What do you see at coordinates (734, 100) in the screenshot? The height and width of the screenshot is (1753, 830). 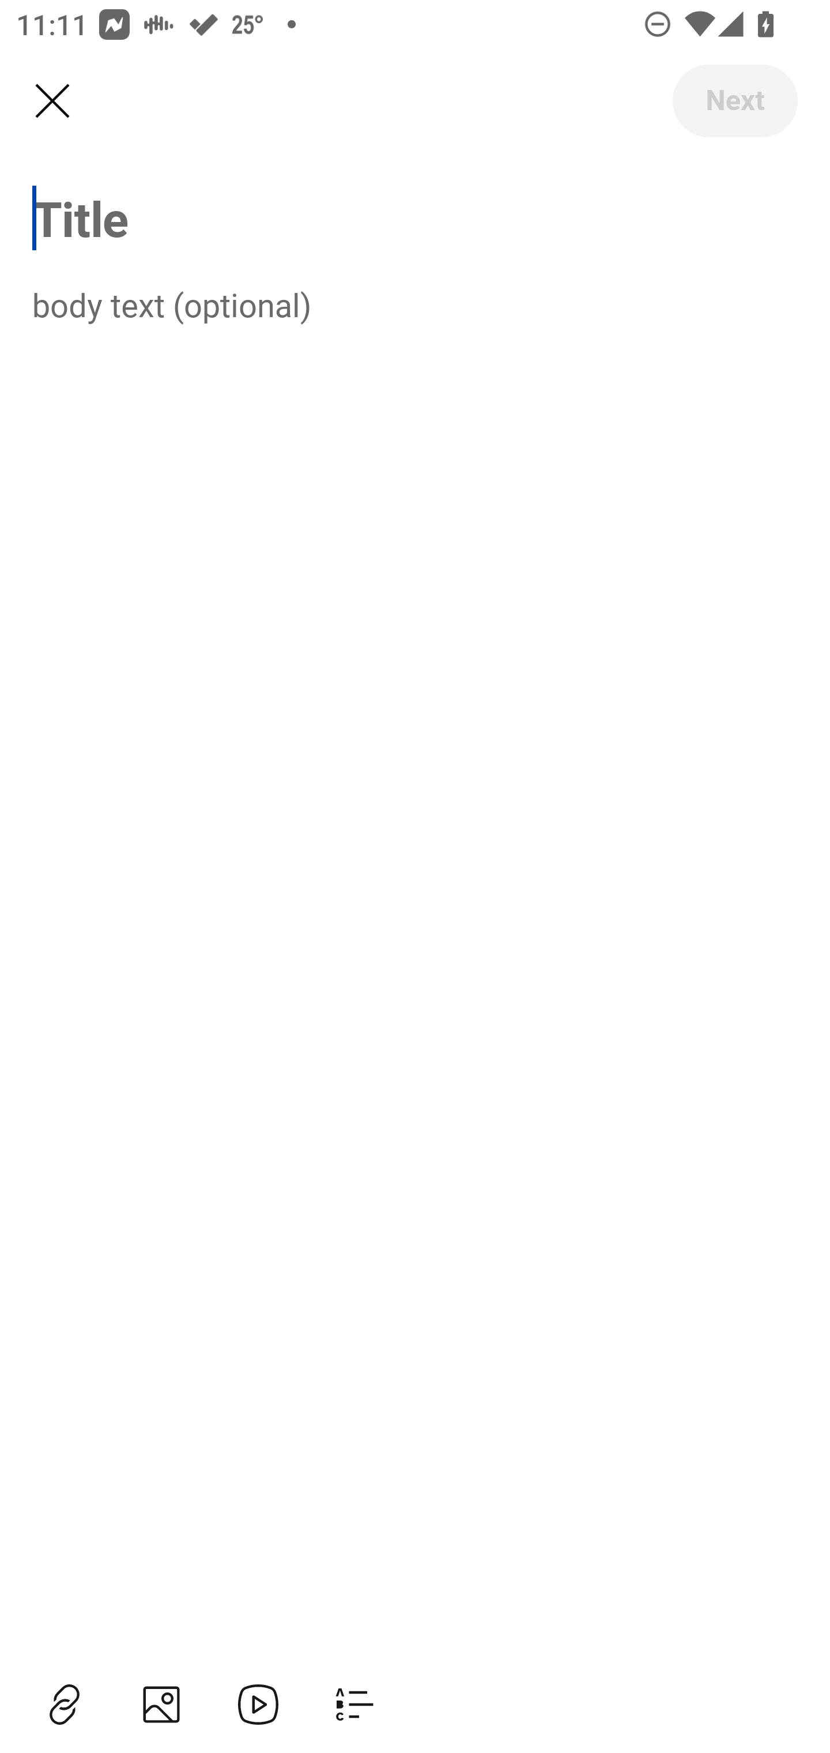 I see `Next` at bounding box center [734, 100].